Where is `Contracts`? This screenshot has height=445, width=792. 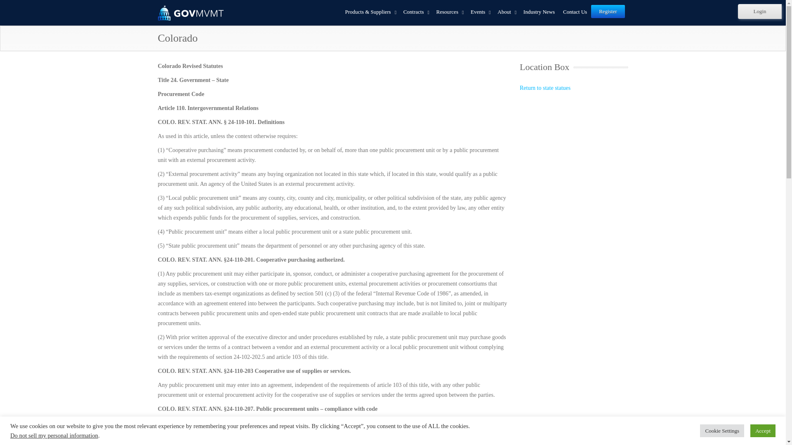 Contracts is located at coordinates (416, 12).